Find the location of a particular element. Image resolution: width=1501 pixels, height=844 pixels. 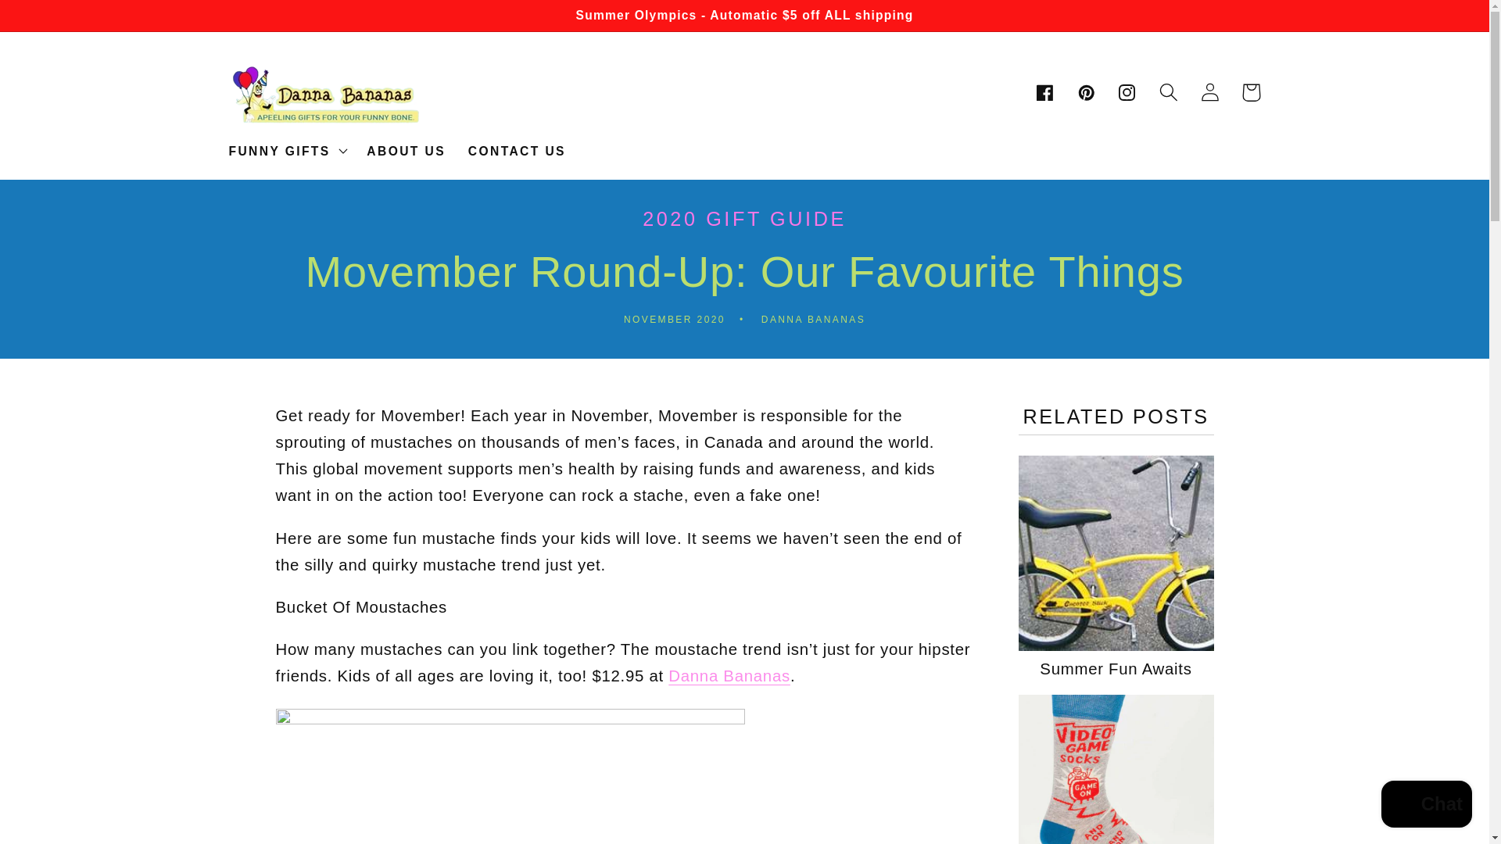

SKIP TO CONTENT is located at coordinates (56, 20).